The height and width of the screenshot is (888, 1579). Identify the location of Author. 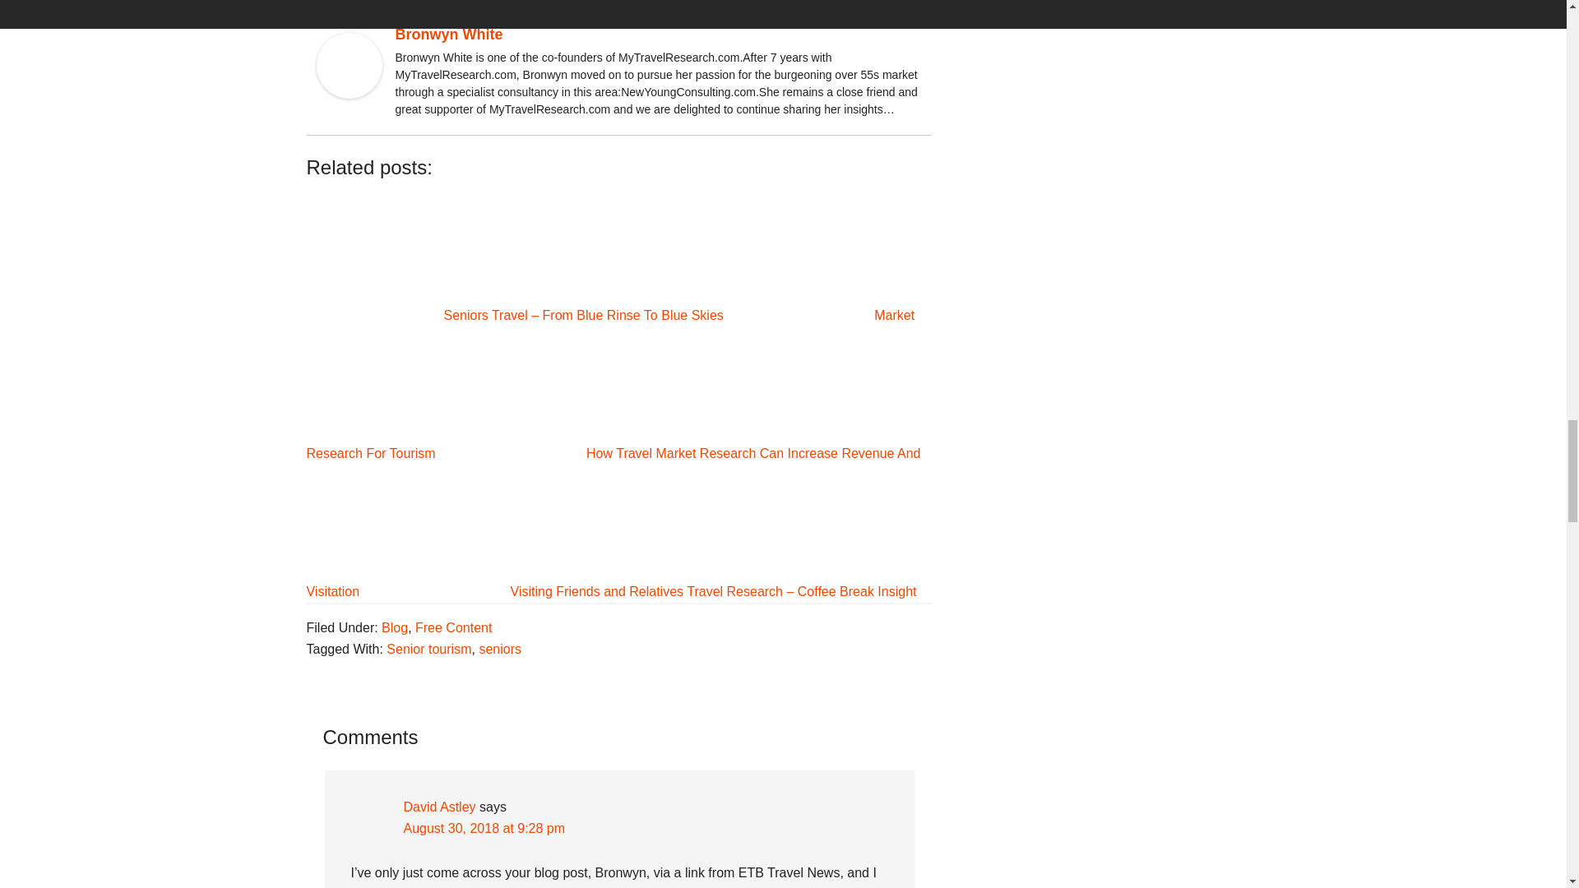
(330, 3).